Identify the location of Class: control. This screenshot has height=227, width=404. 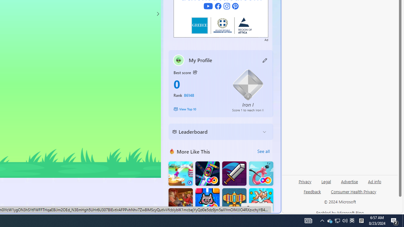
(158, 14).